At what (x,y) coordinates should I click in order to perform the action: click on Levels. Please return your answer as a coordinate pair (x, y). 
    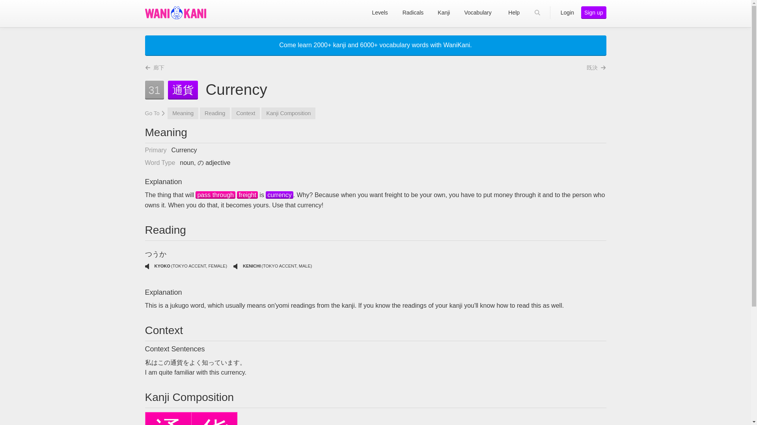
    Looking at the image, I should click on (380, 13).